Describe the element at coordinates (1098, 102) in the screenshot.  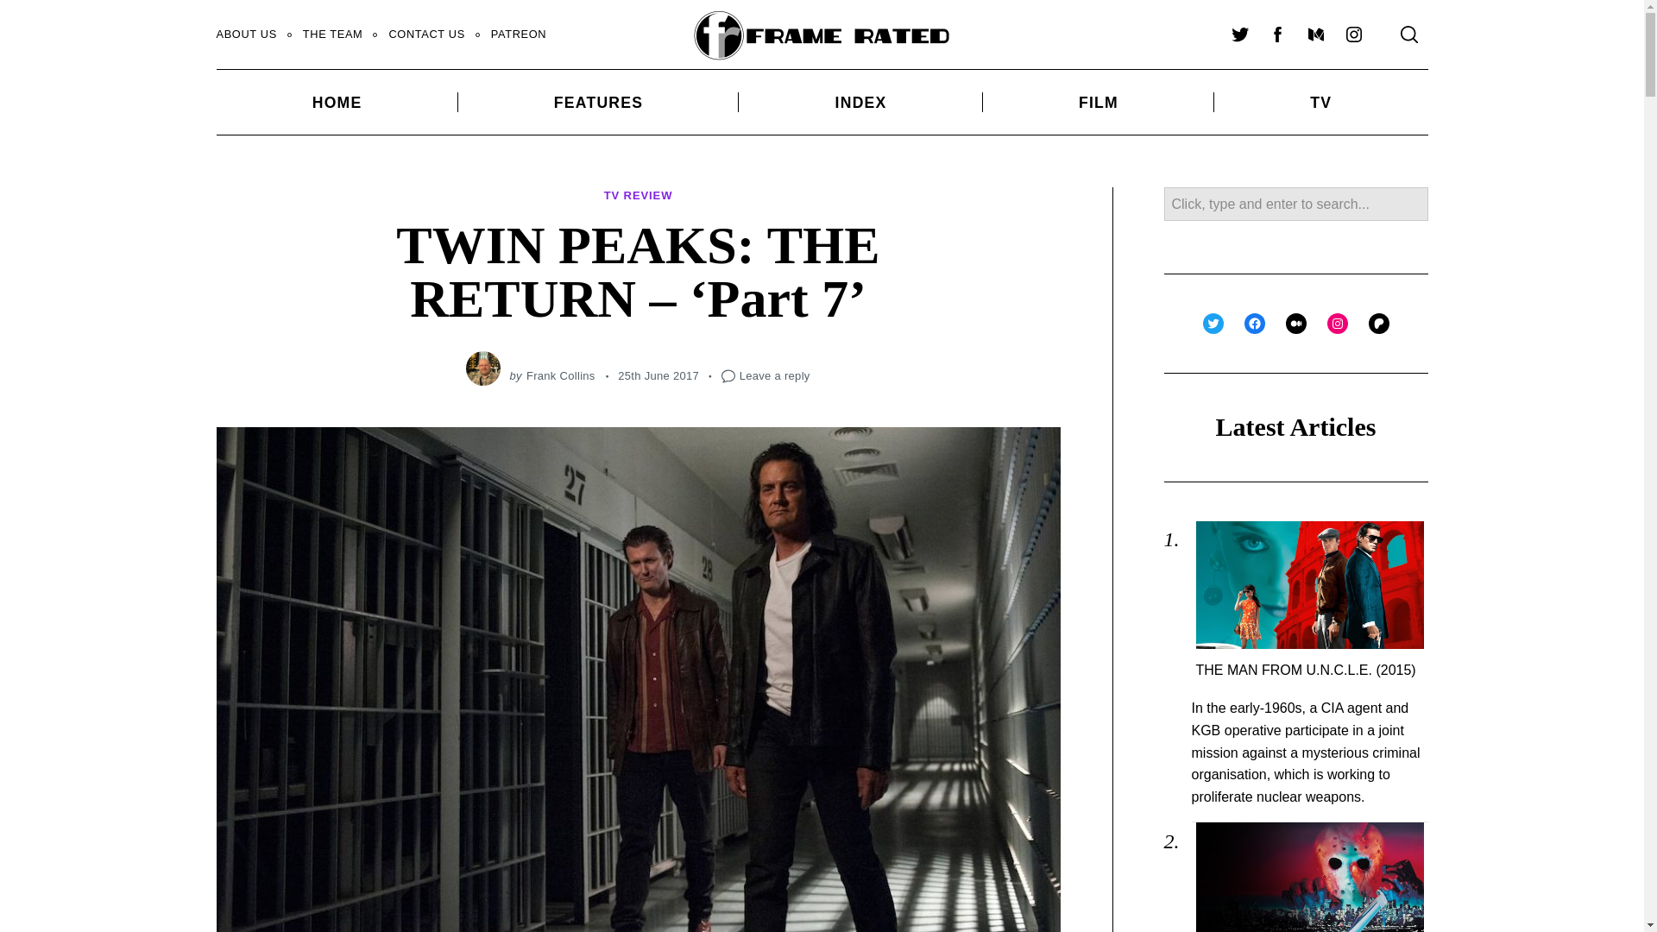
I see `FILM` at that location.